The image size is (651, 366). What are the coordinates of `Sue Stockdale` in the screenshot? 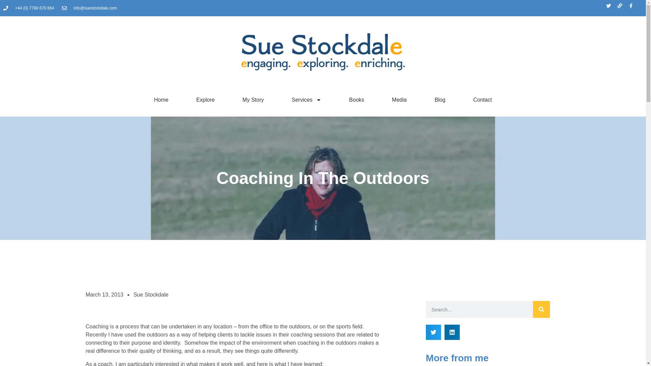 It's located at (151, 295).